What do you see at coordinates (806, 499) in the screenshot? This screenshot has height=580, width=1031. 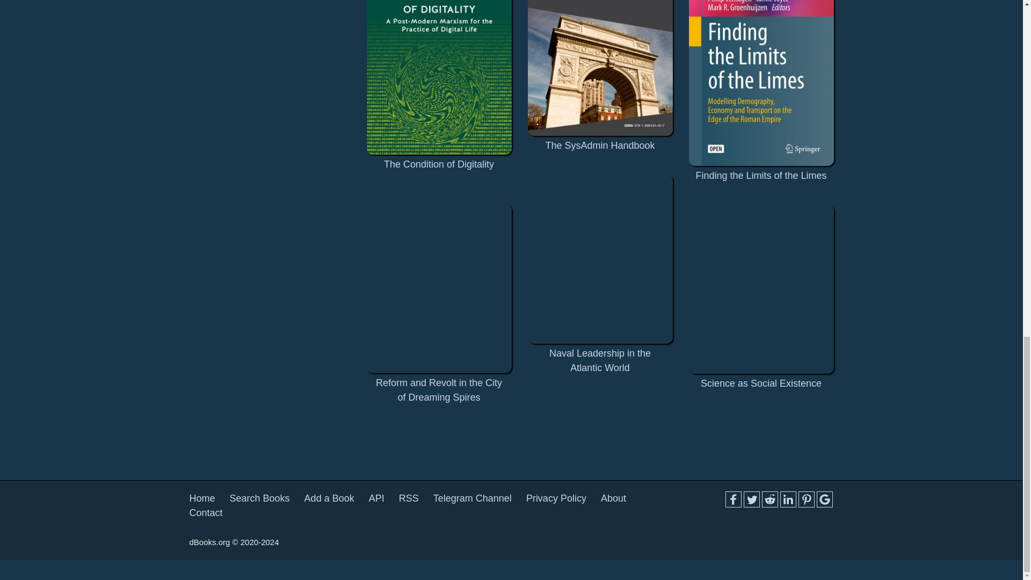 I see `Share to Pinterest` at bounding box center [806, 499].